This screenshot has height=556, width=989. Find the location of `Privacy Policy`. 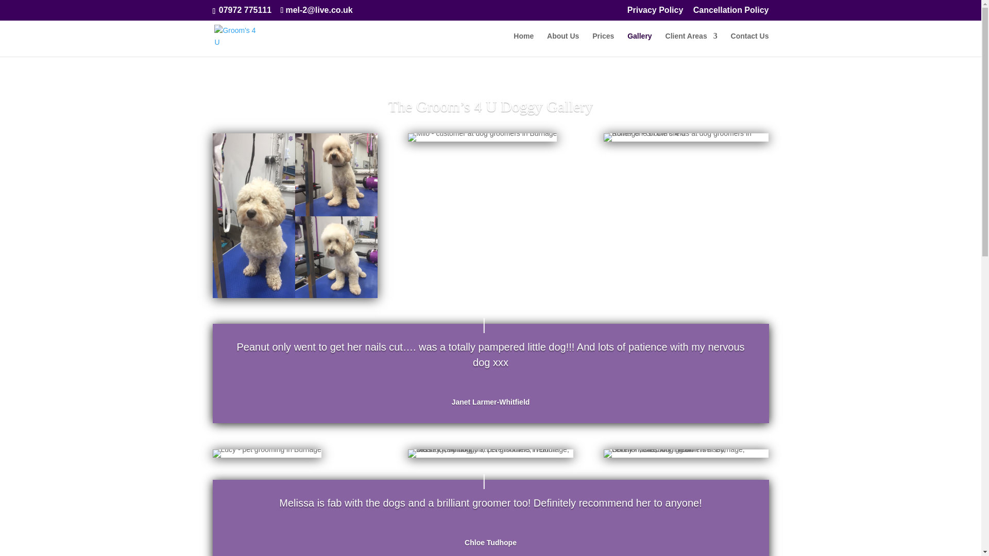

Privacy Policy is located at coordinates (655, 13).